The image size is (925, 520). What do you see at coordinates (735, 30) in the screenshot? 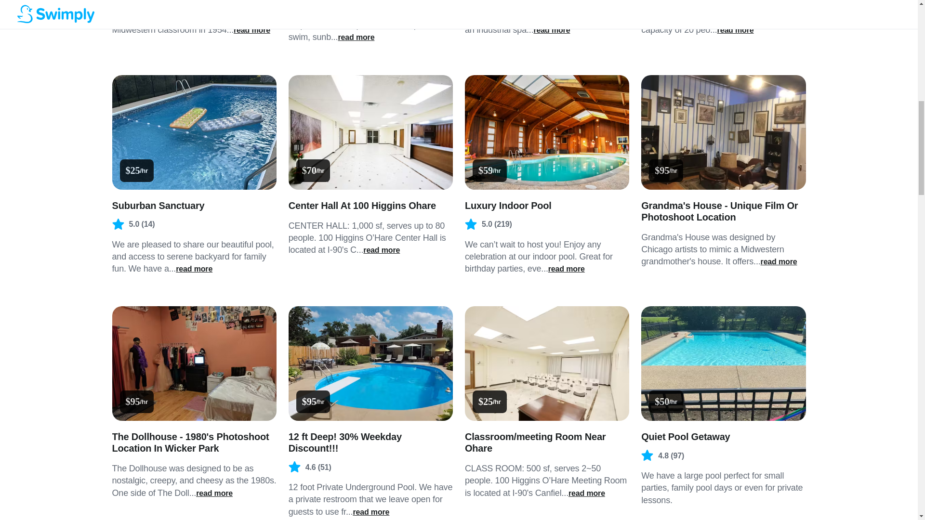
I see `read more` at bounding box center [735, 30].